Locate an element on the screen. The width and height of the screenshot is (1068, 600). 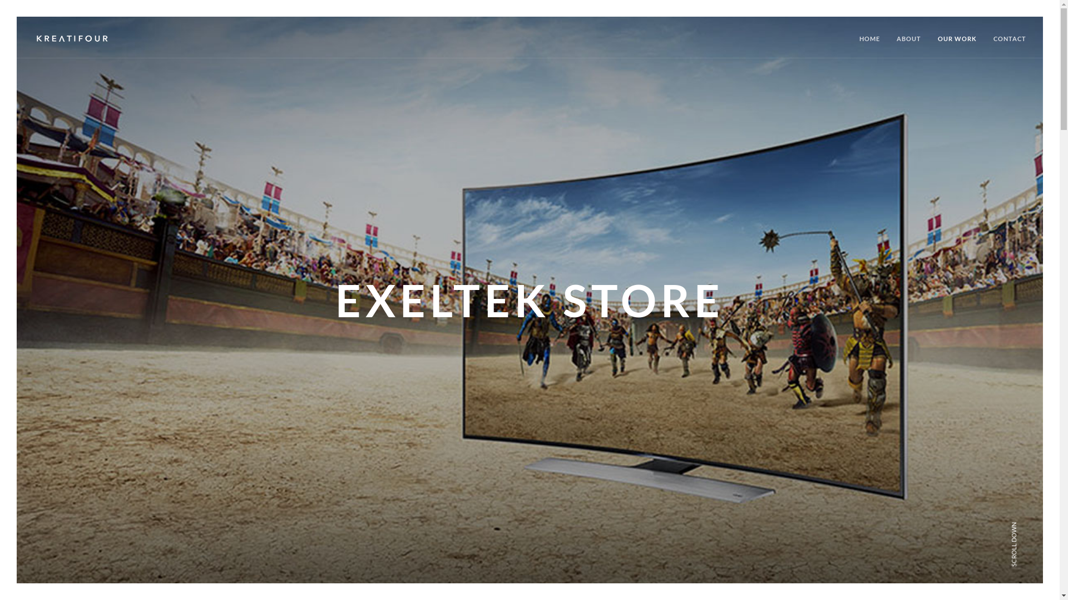
OUR WORK is located at coordinates (957, 46).